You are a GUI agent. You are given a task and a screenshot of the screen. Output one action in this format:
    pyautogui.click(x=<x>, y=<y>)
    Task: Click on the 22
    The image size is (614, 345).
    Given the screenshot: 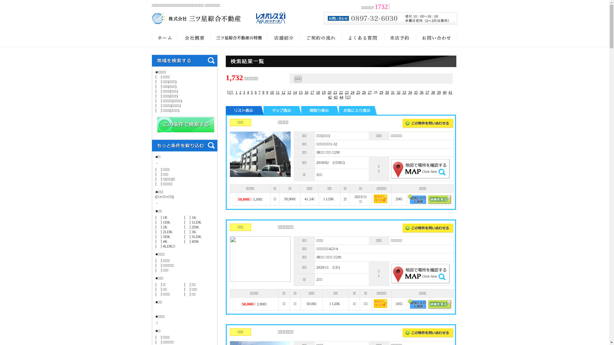 What is the action you would take?
    pyautogui.click(x=341, y=92)
    